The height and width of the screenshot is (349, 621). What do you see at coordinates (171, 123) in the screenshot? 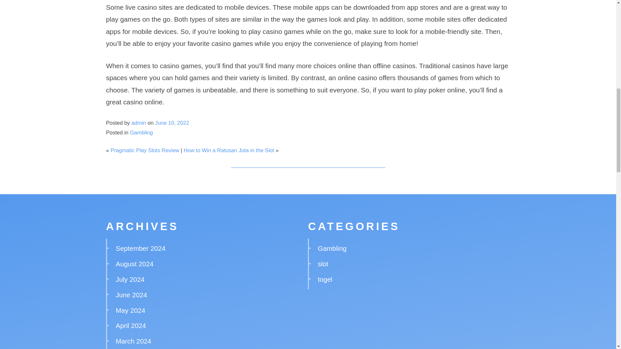
I see `June 10, 2022` at bounding box center [171, 123].